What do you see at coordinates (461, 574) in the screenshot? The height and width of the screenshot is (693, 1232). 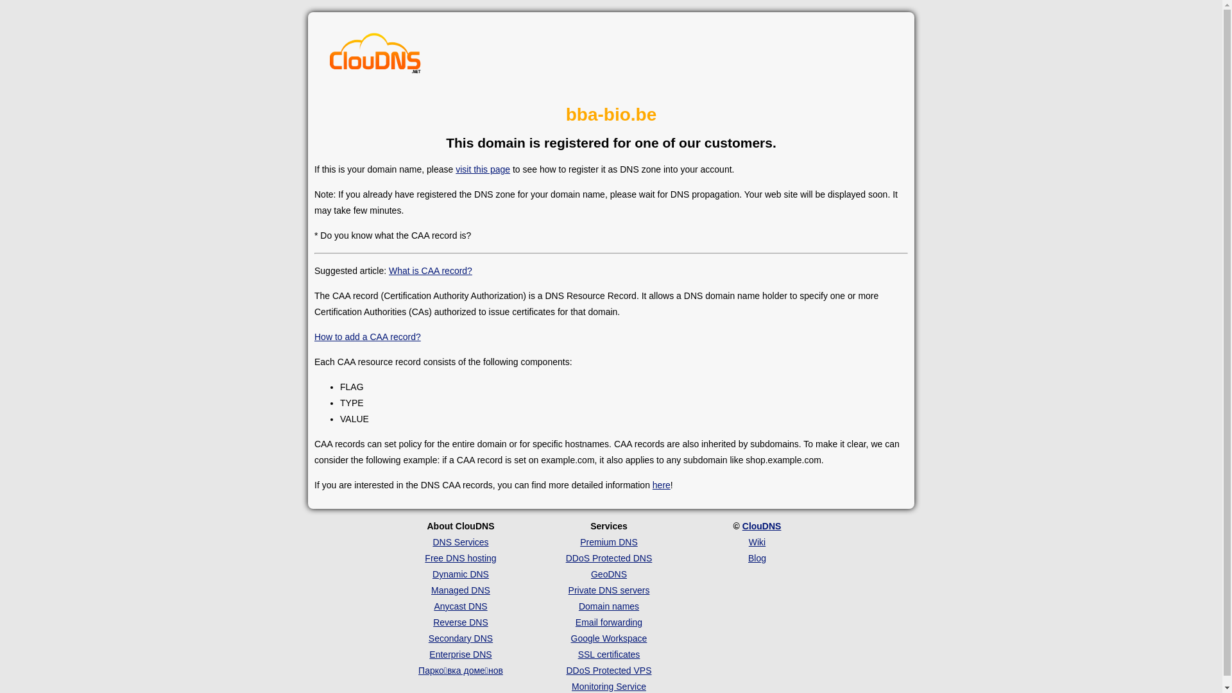 I see `Dynamic DNS` at bounding box center [461, 574].